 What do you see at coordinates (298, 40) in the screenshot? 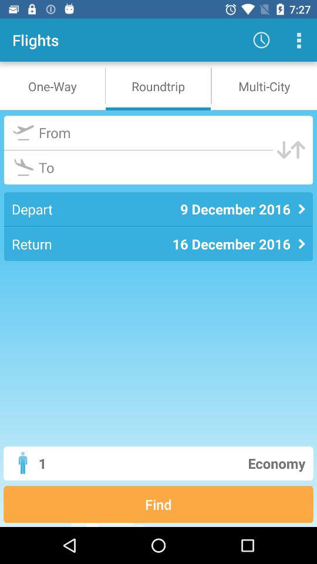
I see `option button` at bounding box center [298, 40].